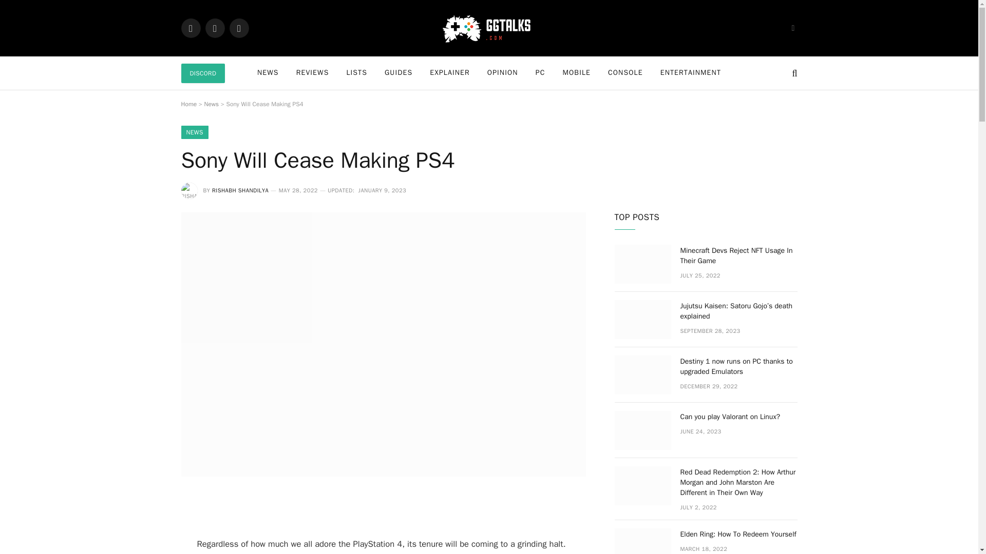  Describe the element at coordinates (240, 190) in the screenshot. I see `RISHABH SHANDILYA` at that location.